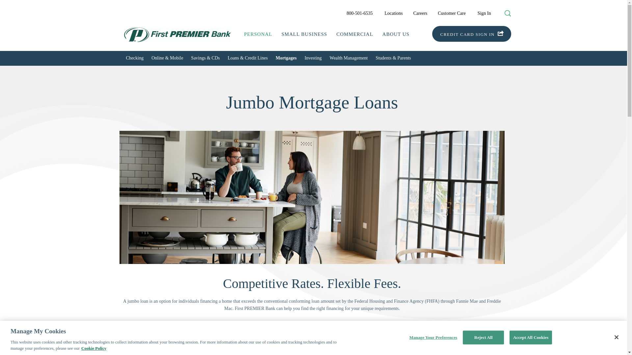  What do you see at coordinates (11, 5) in the screenshot?
I see `skip to content` at bounding box center [11, 5].